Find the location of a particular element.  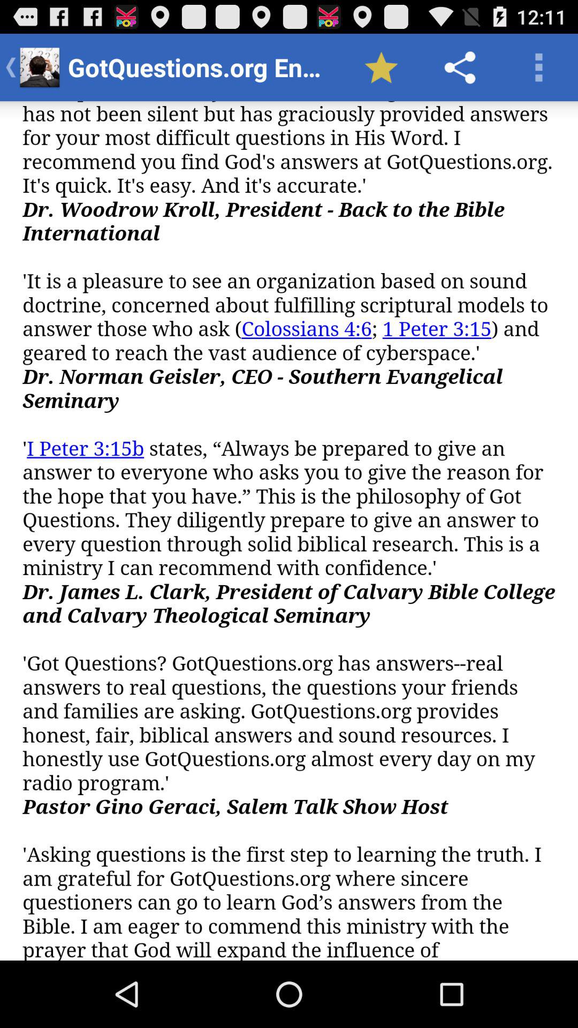

scroll page is located at coordinates (289, 531).